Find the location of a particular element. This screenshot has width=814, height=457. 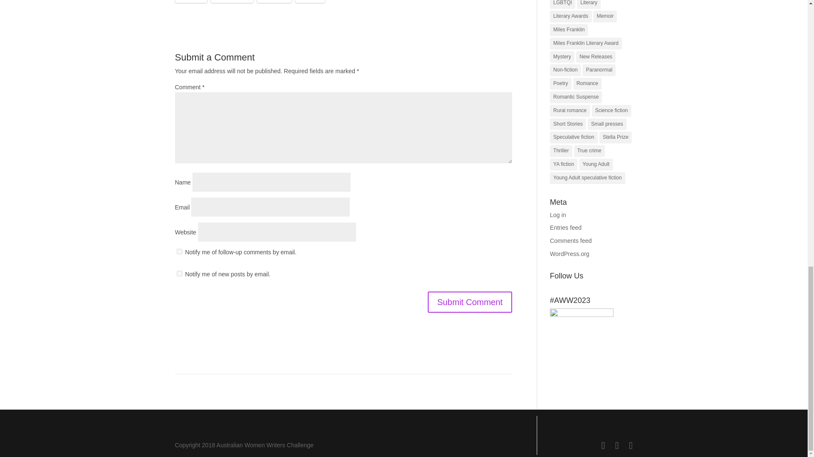

Email is located at coordinates (191, 1).